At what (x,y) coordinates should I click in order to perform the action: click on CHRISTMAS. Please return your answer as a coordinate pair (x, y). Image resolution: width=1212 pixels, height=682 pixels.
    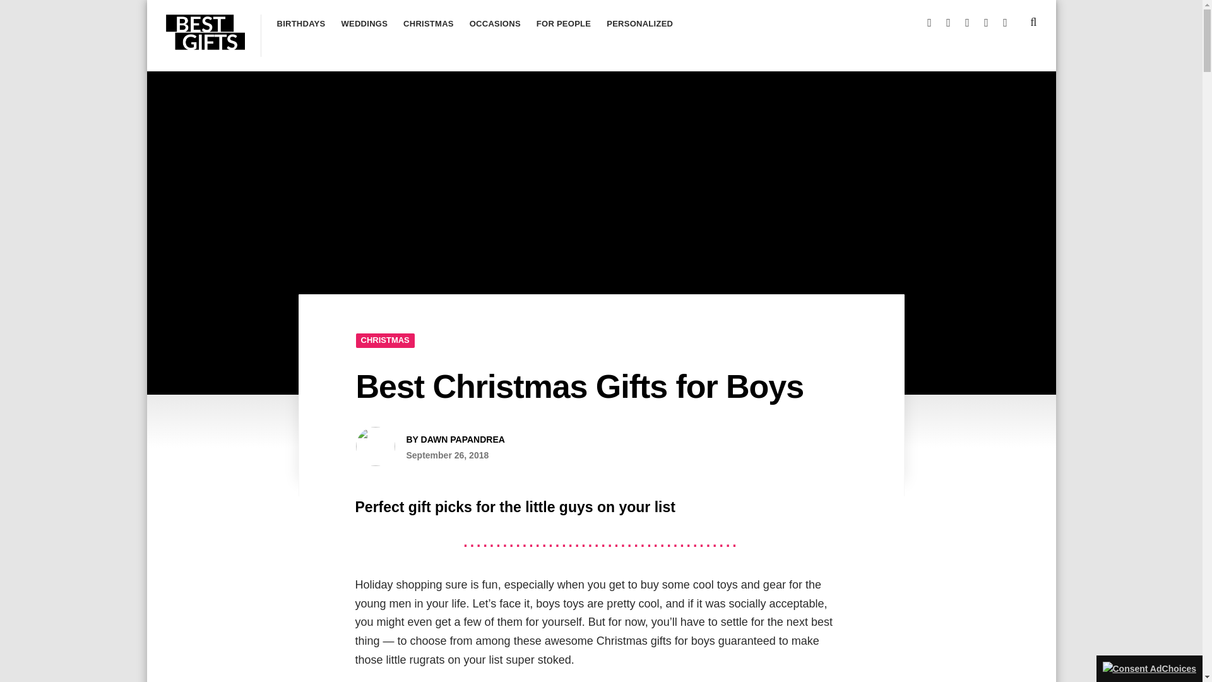
    Looking at the image, I should click on (385, 340).